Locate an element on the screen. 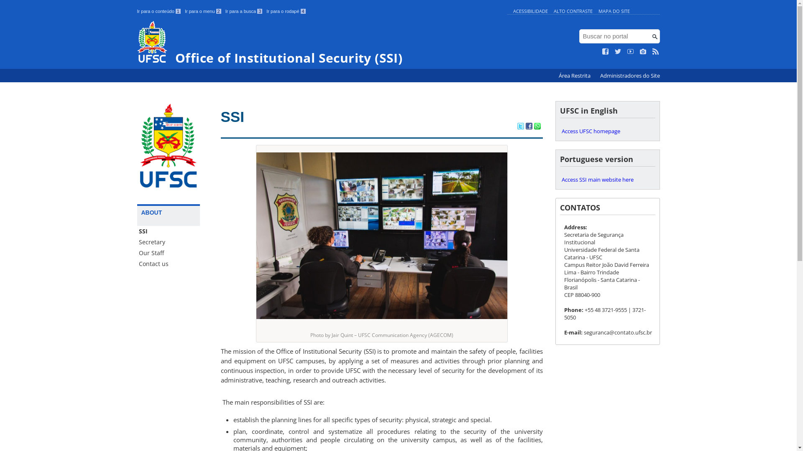 This screenshot has width=803, height=451. SSI is located at coordinates (233, 117).